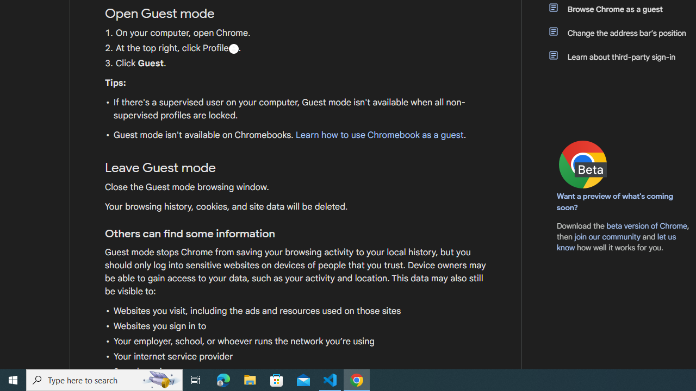 The width and height of the screenshot is (696, 391). What do you see at coordinates (616, 201) in the screenshot?
I see `Want a preview of what's coming soon?` at bounding box center [616, 201].